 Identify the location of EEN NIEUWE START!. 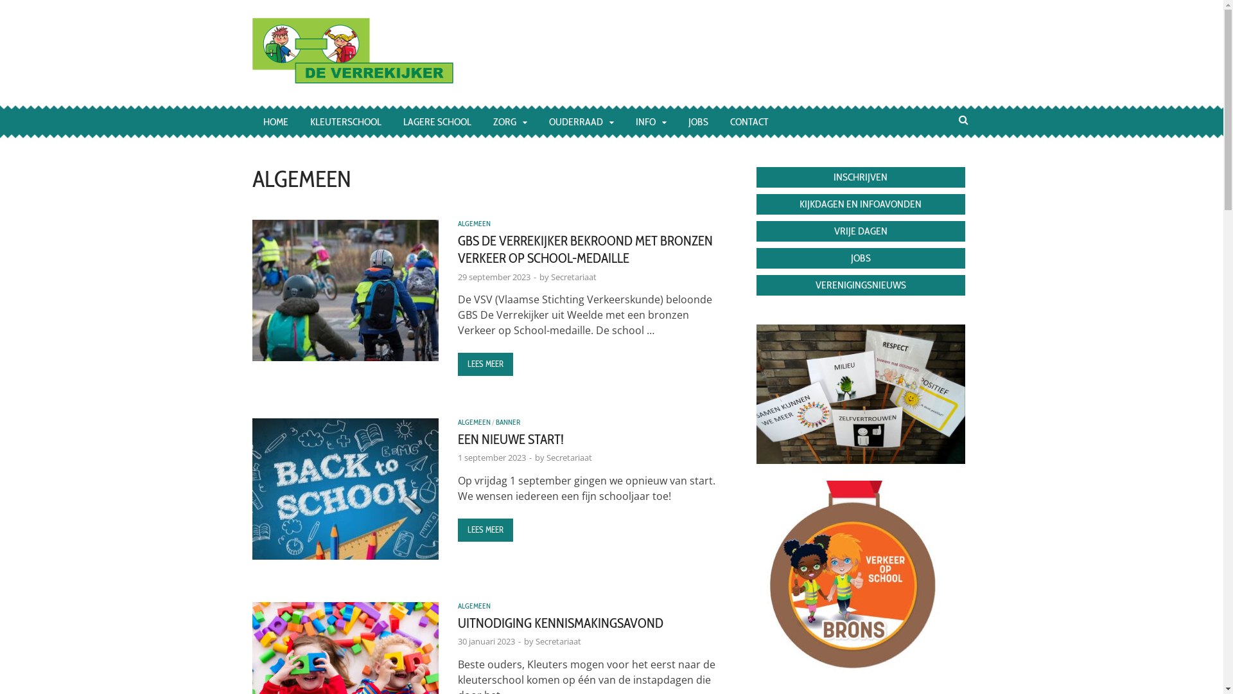
(510, 440).